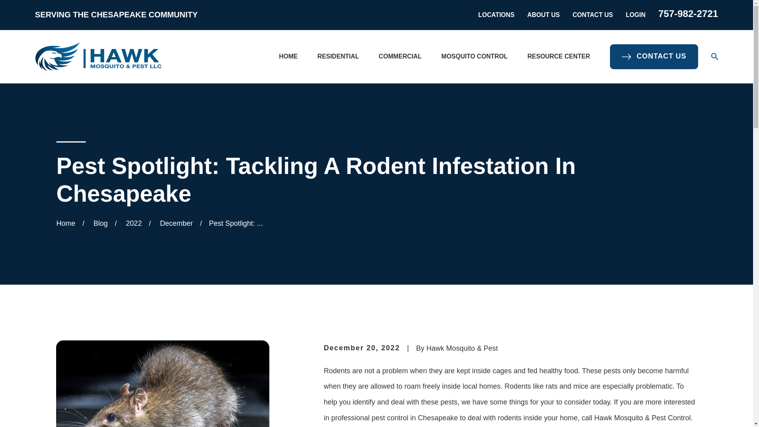  I want to click on CONTACT US, so click(592, 15).